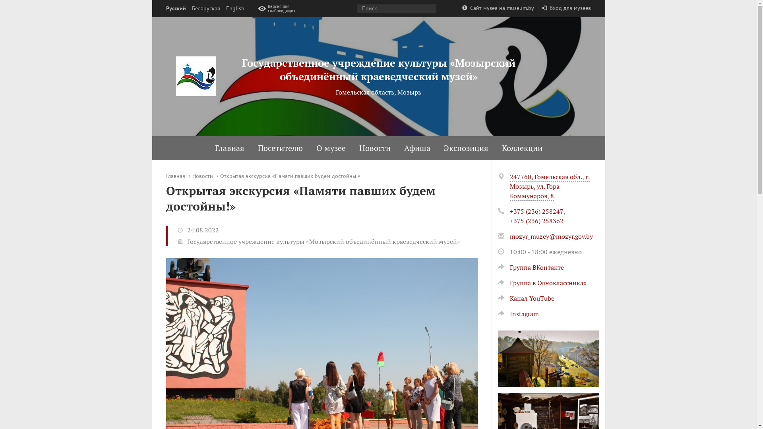  Describe the element at coordinates (536, 221) in the screenshot. I see `+375 (236) 258362` at that location.